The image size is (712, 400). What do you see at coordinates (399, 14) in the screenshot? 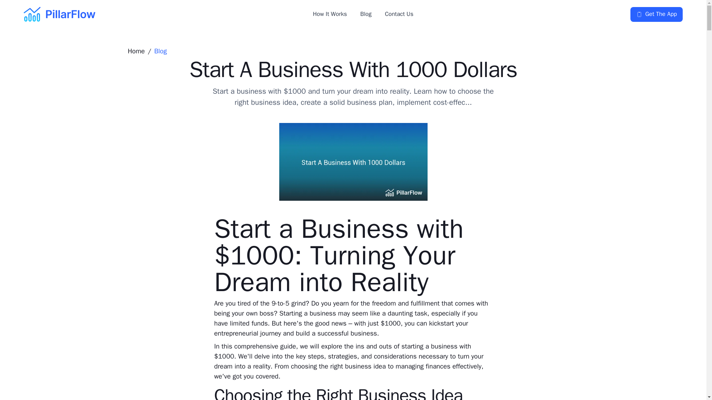
I see `Contact Us` at bounding box center [399, 14].